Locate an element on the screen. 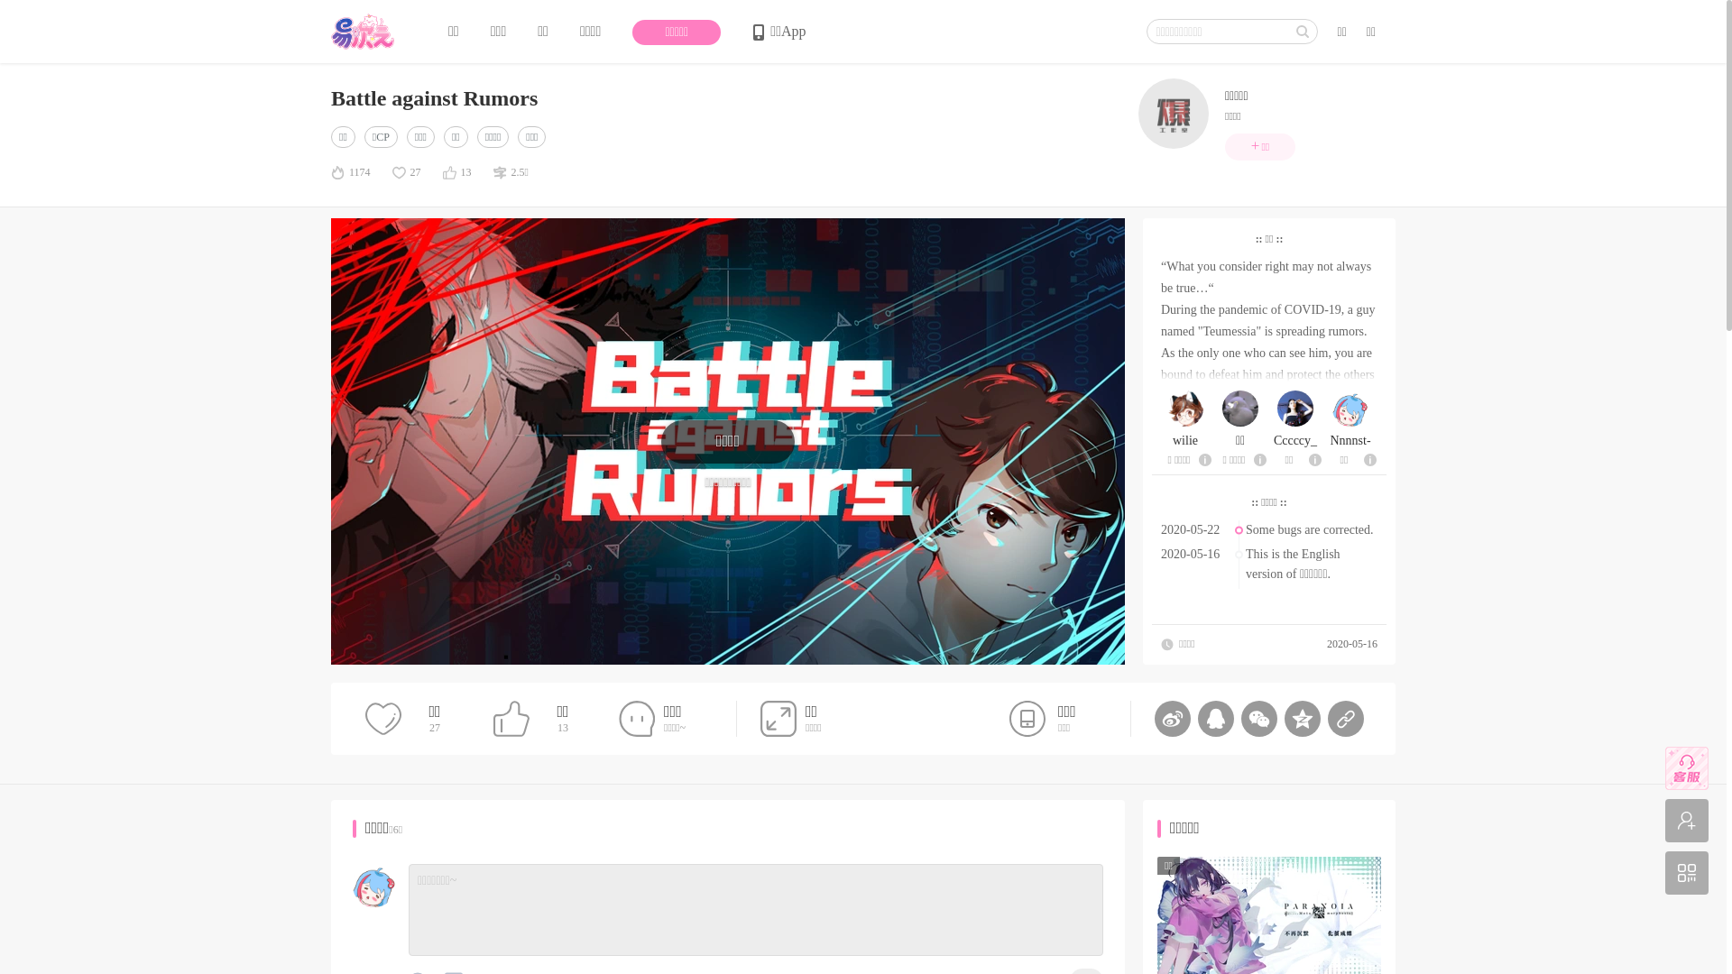 This screenshot has height=974, width=1732. Cccccy_ is located at coordinates (1295, 441).